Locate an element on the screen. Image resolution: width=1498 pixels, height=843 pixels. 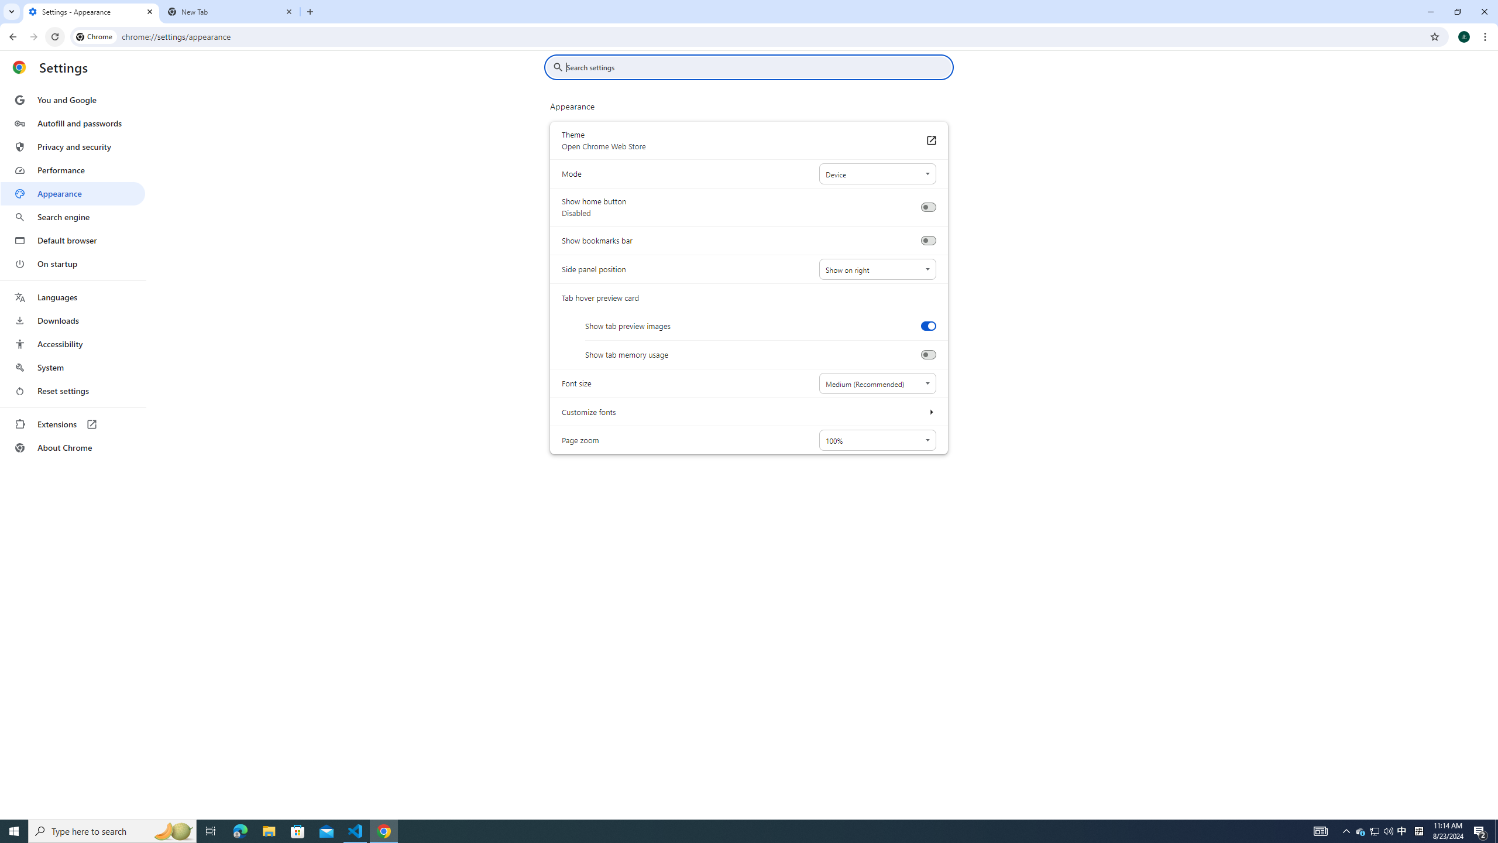
Accessibility is located at coordinates (73, 344).